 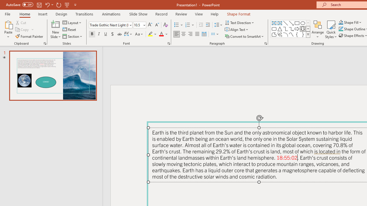 I want to click on Strikethrough, so click(x=119, y=34).